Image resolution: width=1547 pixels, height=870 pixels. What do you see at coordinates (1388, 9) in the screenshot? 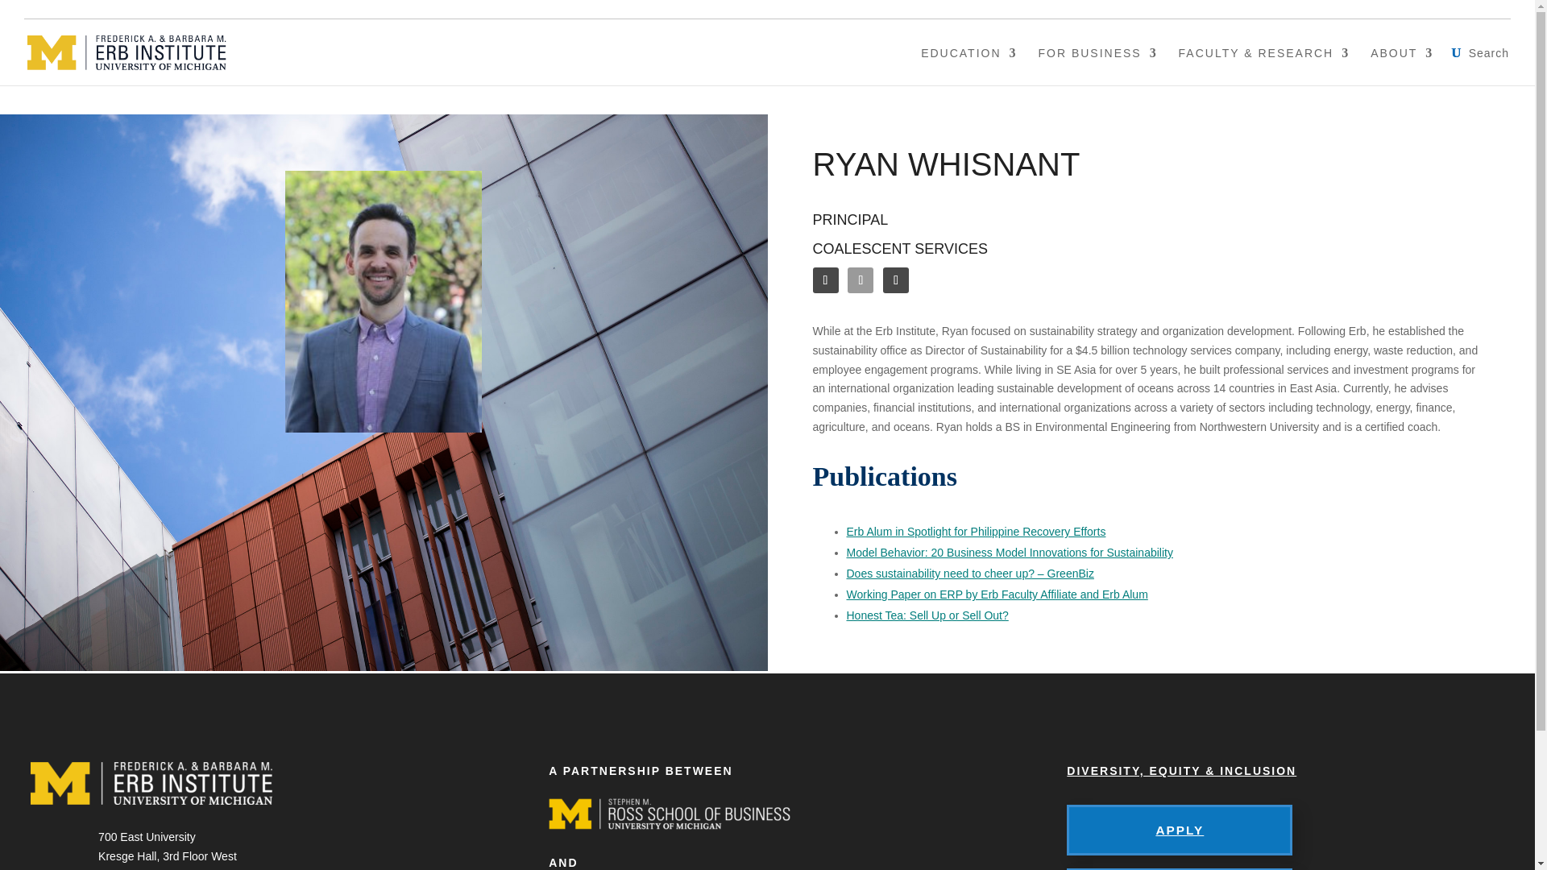
I see `Giving` at bounding box center [1388, 9].